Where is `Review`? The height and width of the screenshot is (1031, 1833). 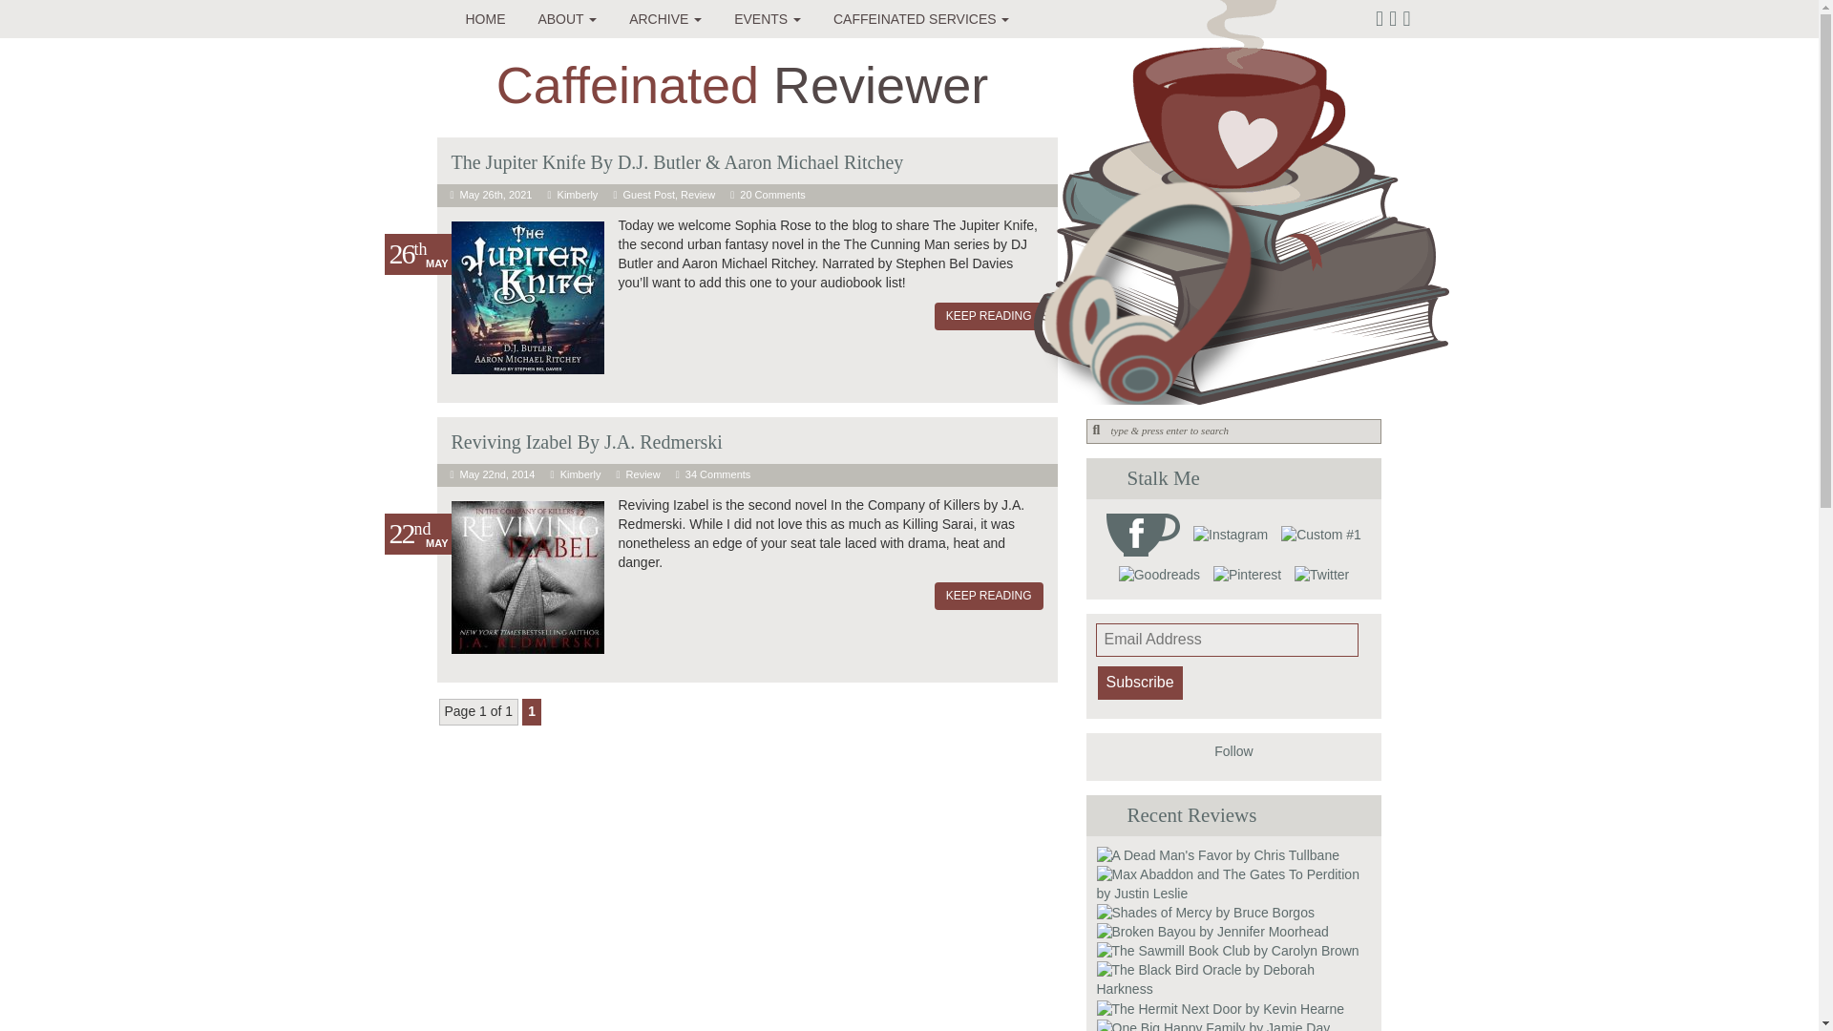
Review is located at coordinates (643, 474).